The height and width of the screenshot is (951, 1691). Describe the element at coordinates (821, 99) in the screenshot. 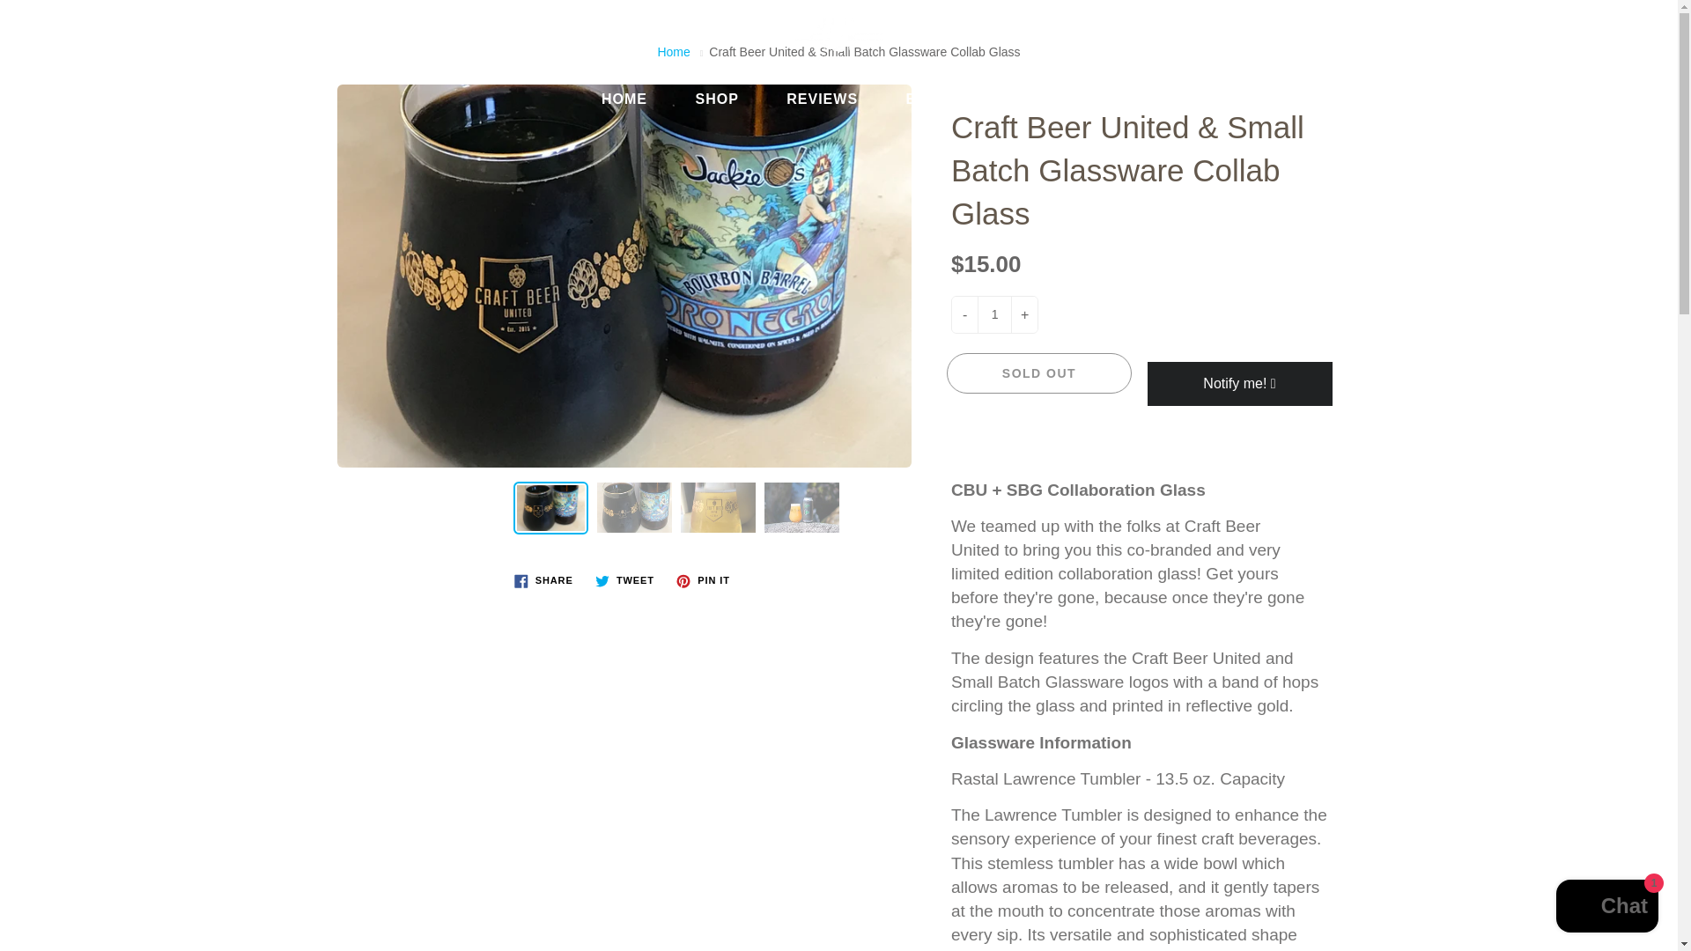

I see `REVIEWS` at that location.